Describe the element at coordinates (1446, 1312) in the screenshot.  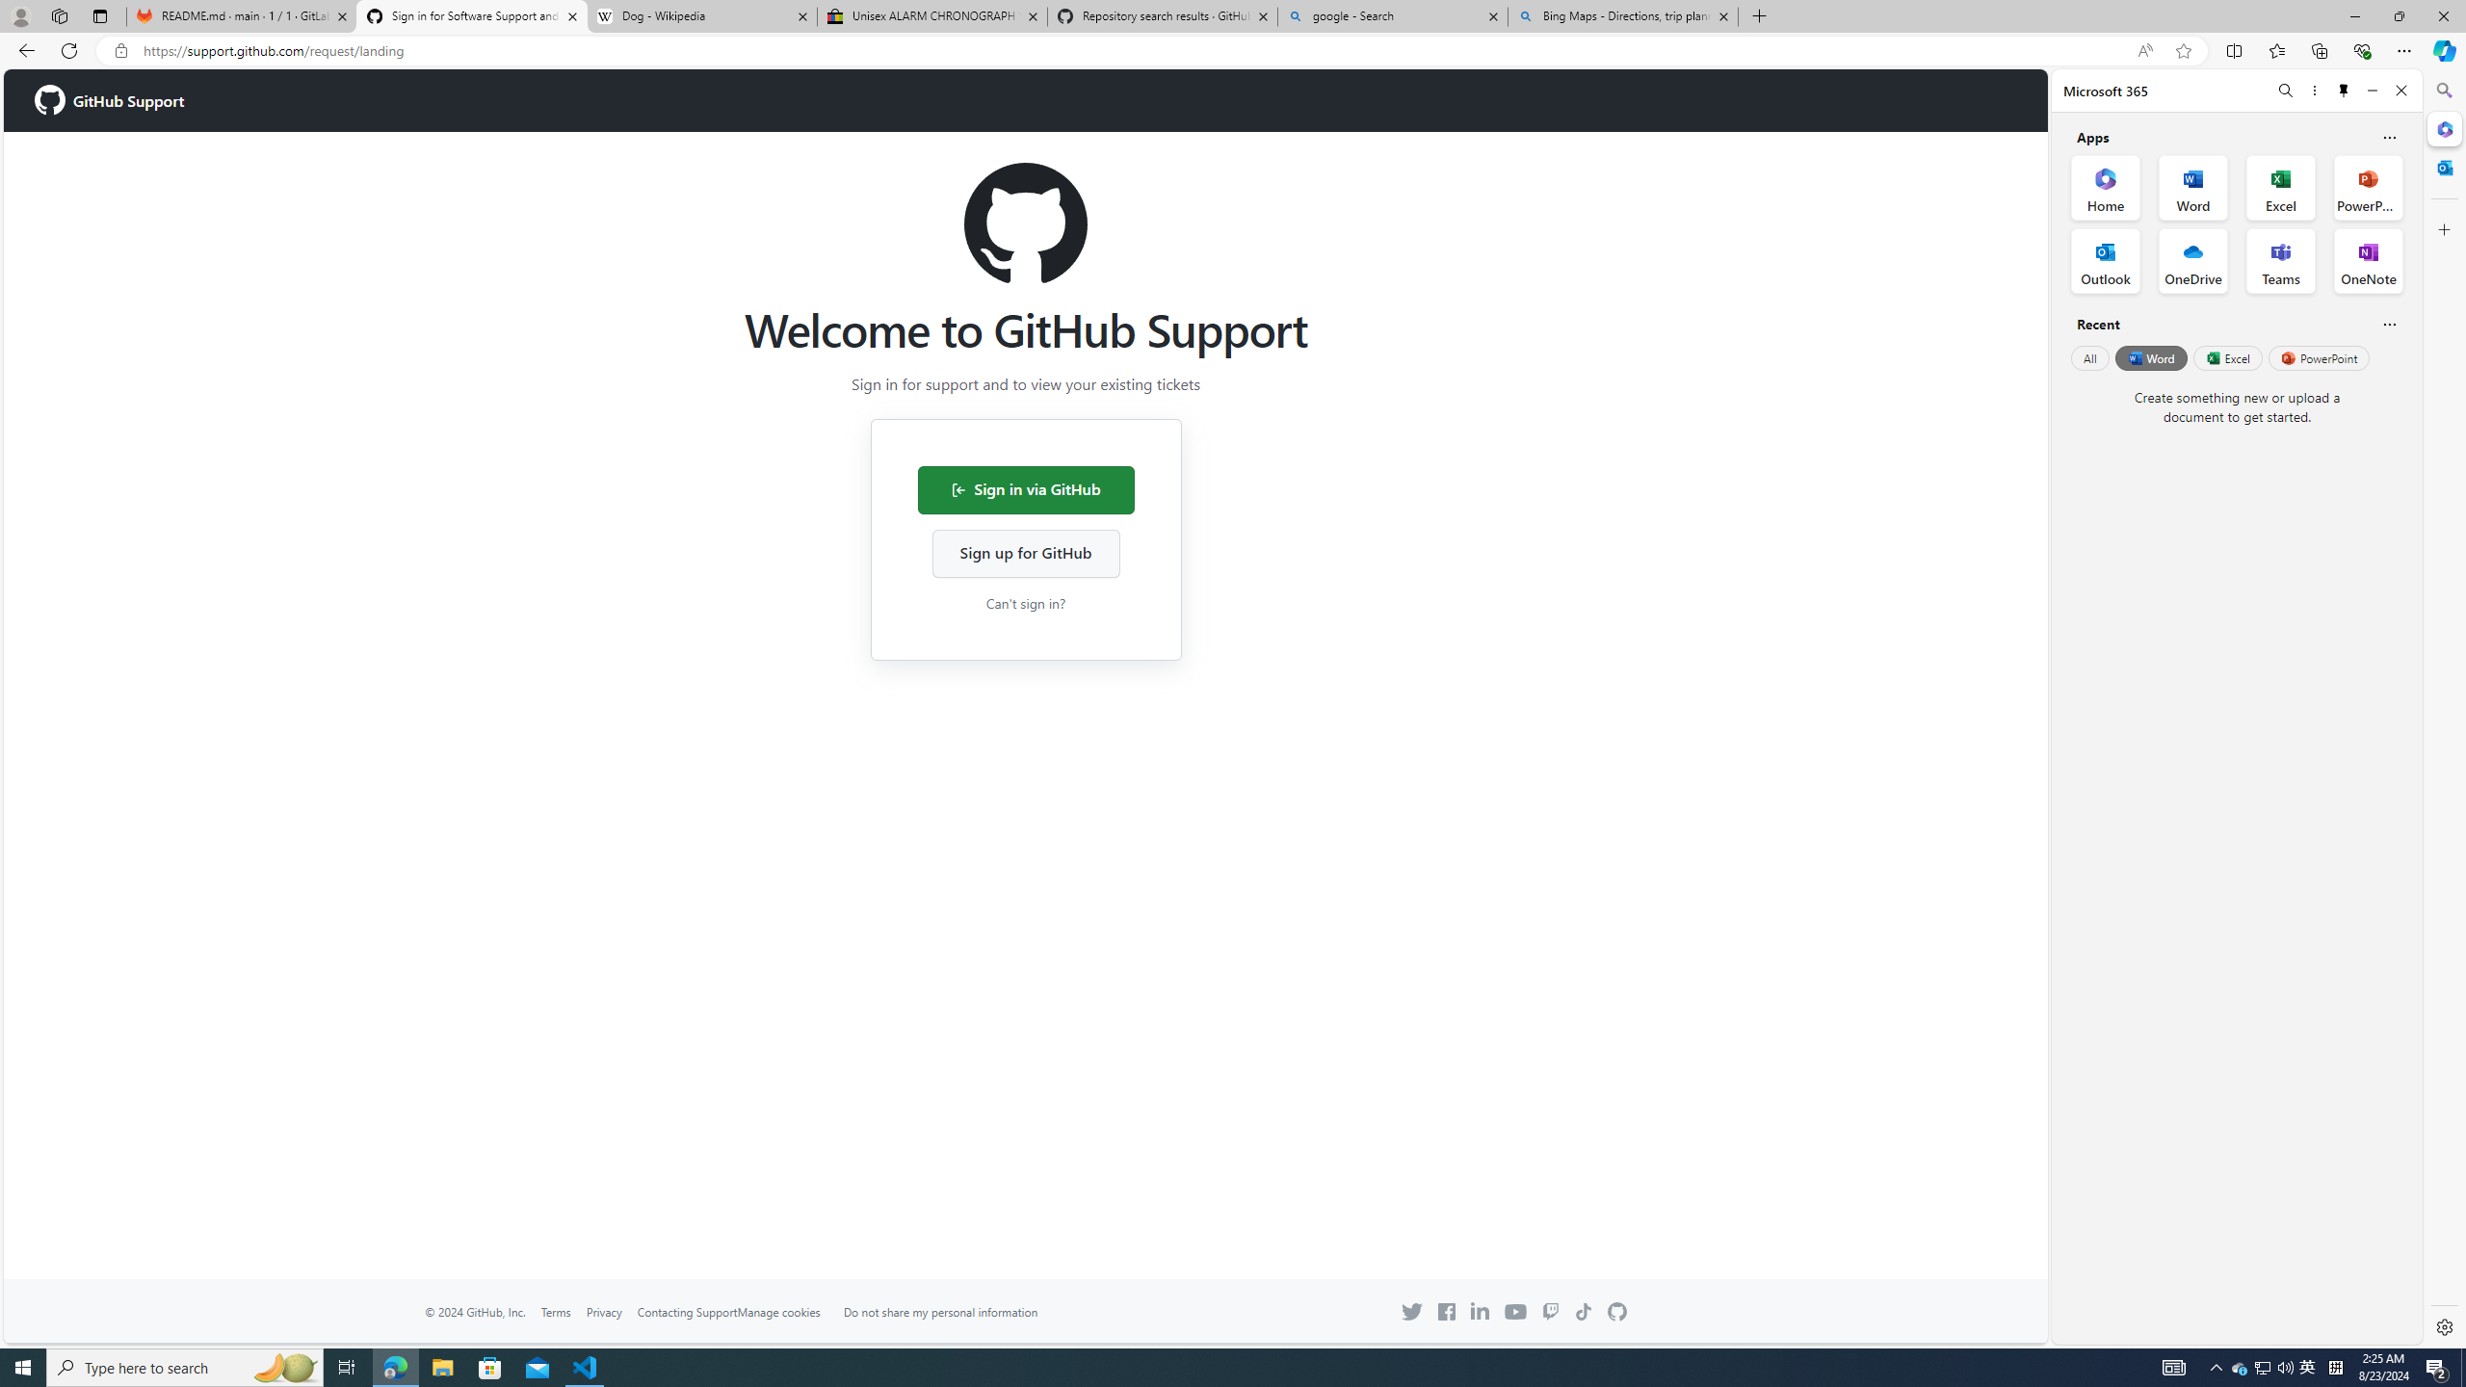
I see `Facebook icon` at that location.